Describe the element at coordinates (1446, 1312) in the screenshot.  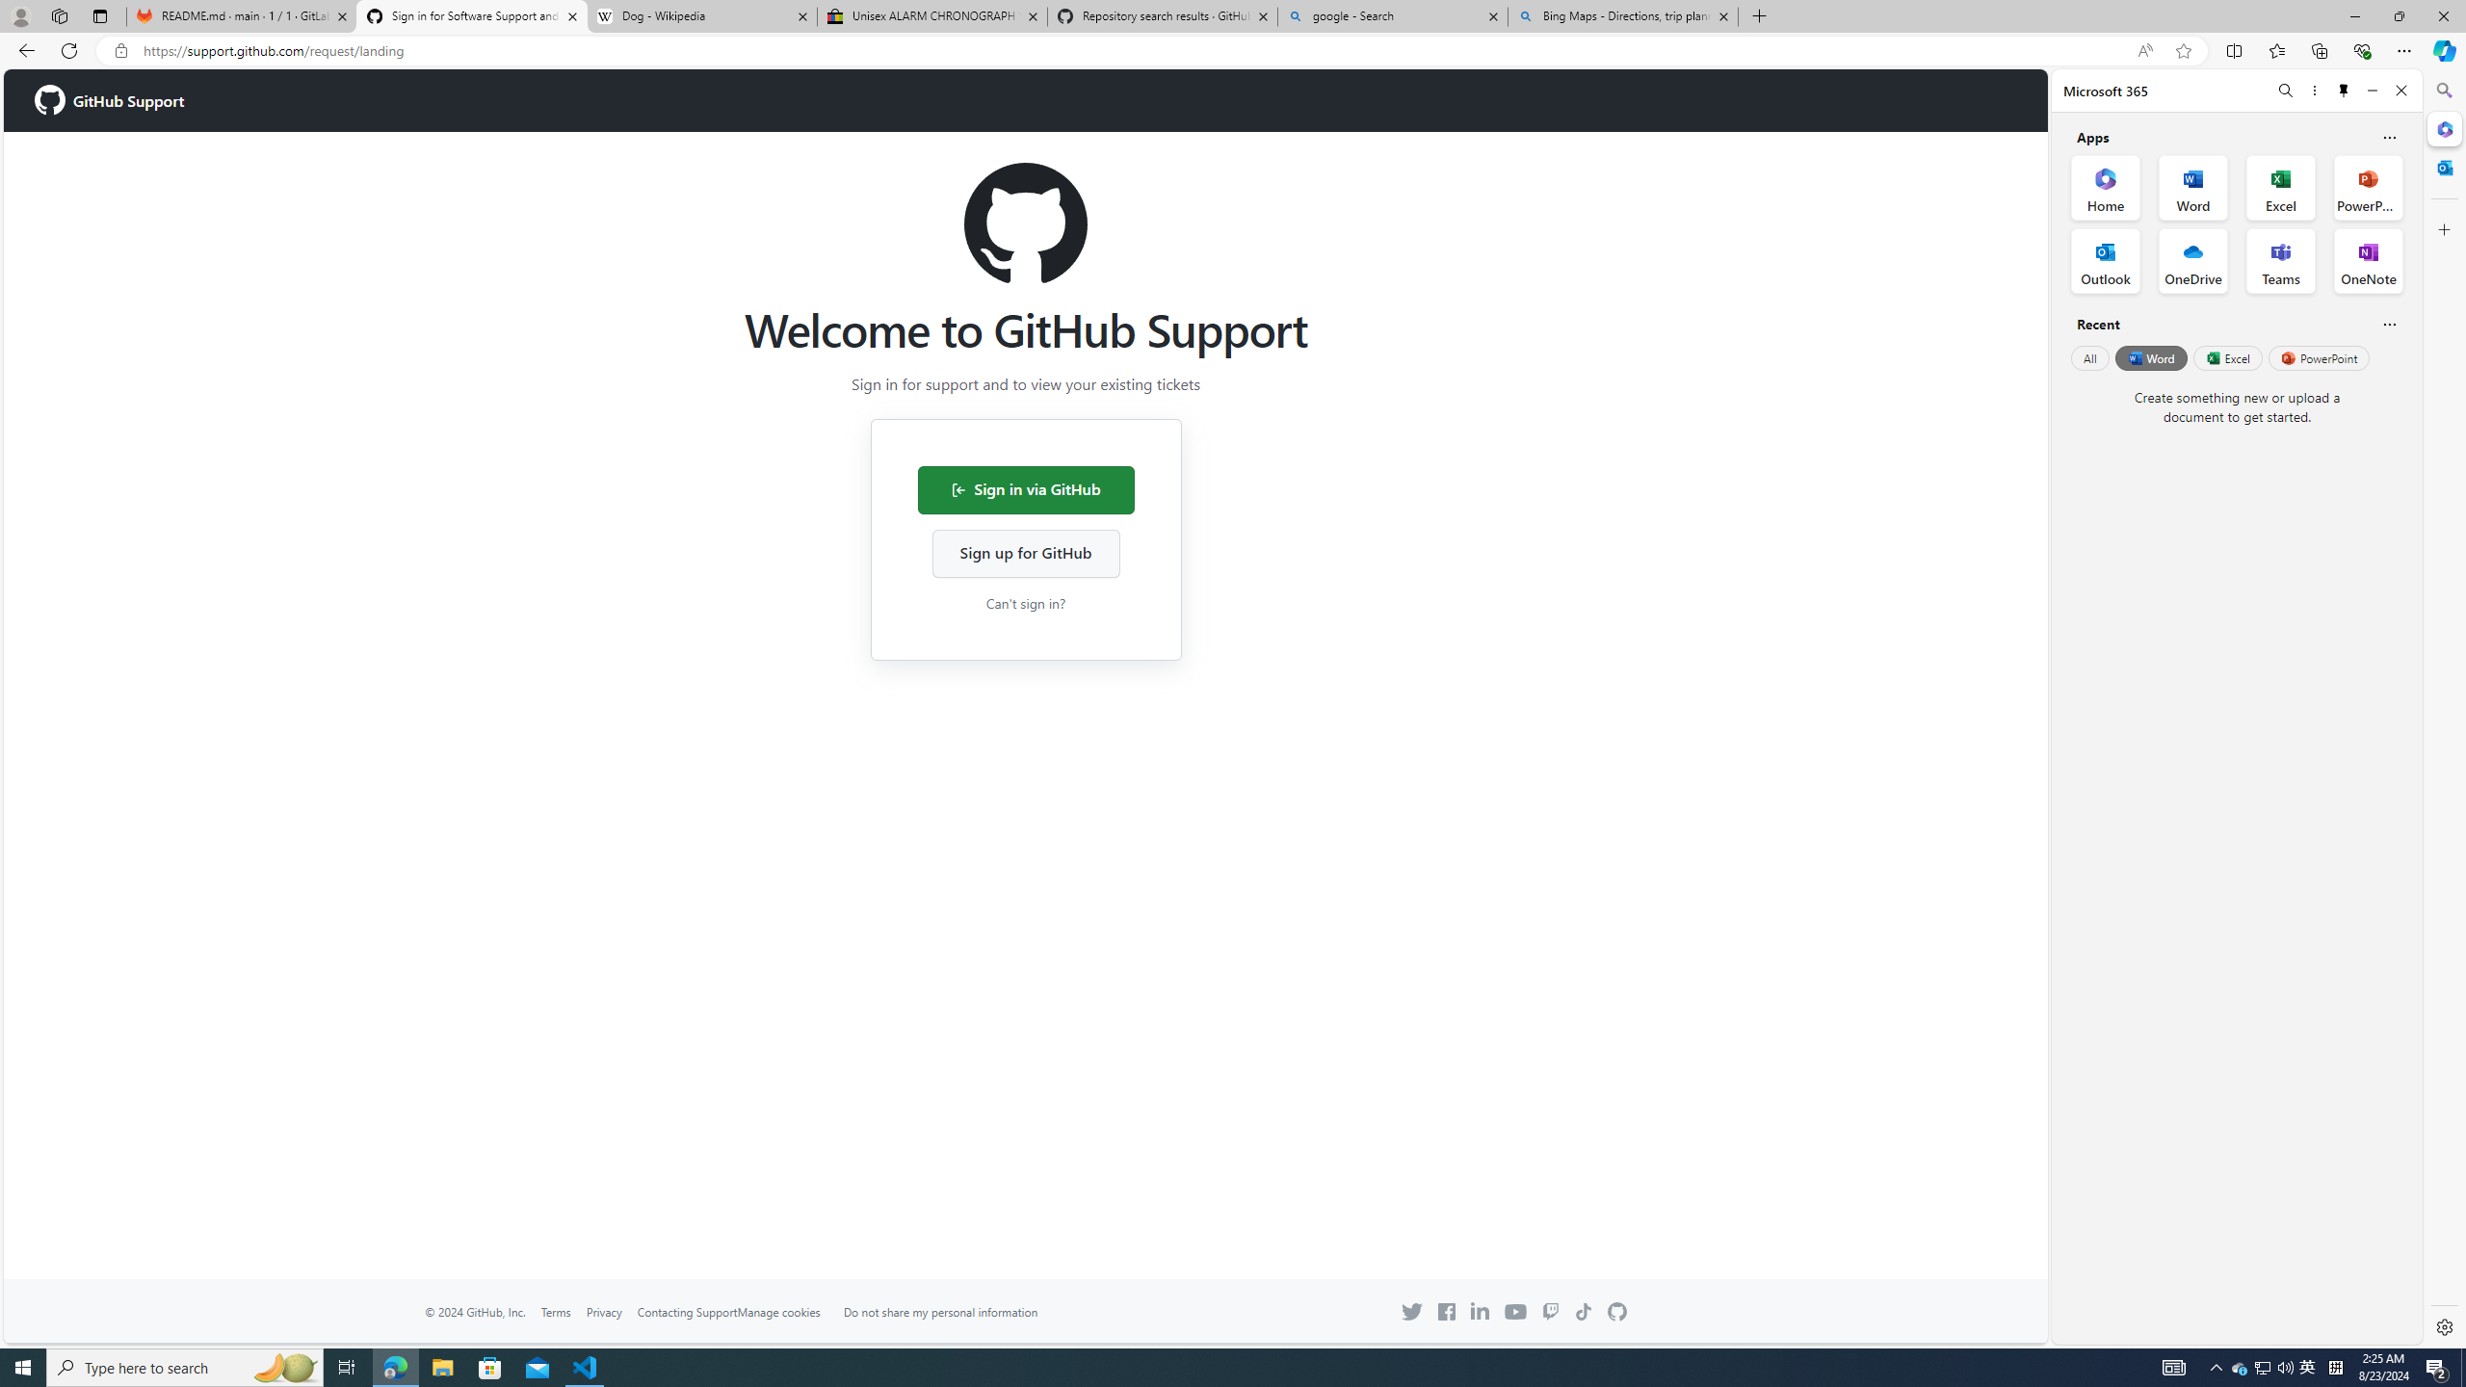
I see `Facebook icon` at that location.